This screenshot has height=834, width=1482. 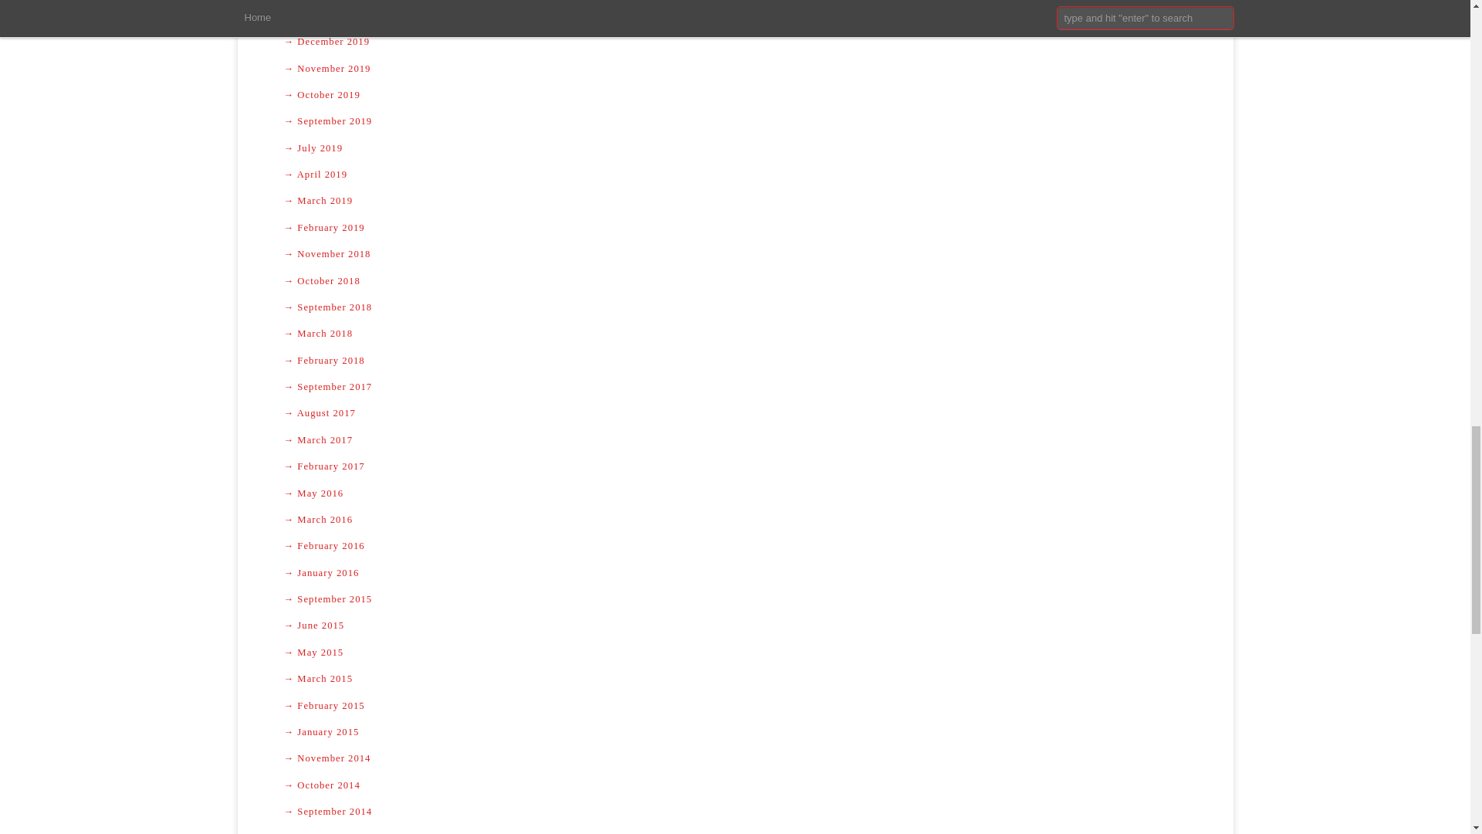 What do you see at coordinates (735, 94) in the screenshot?
I see `October 2019` at bounding box center [735, 94].